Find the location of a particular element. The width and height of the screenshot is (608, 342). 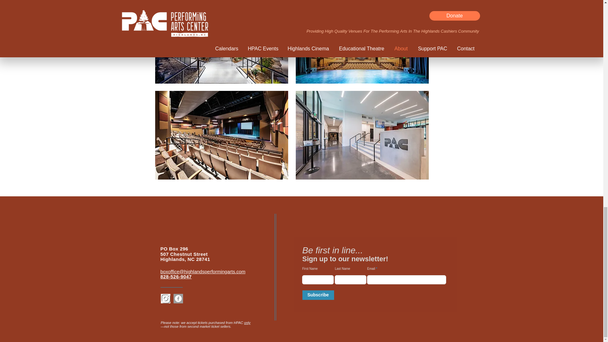

Please note: we accept tickets purchased from HPAC  is located at coordinates (203, 322).